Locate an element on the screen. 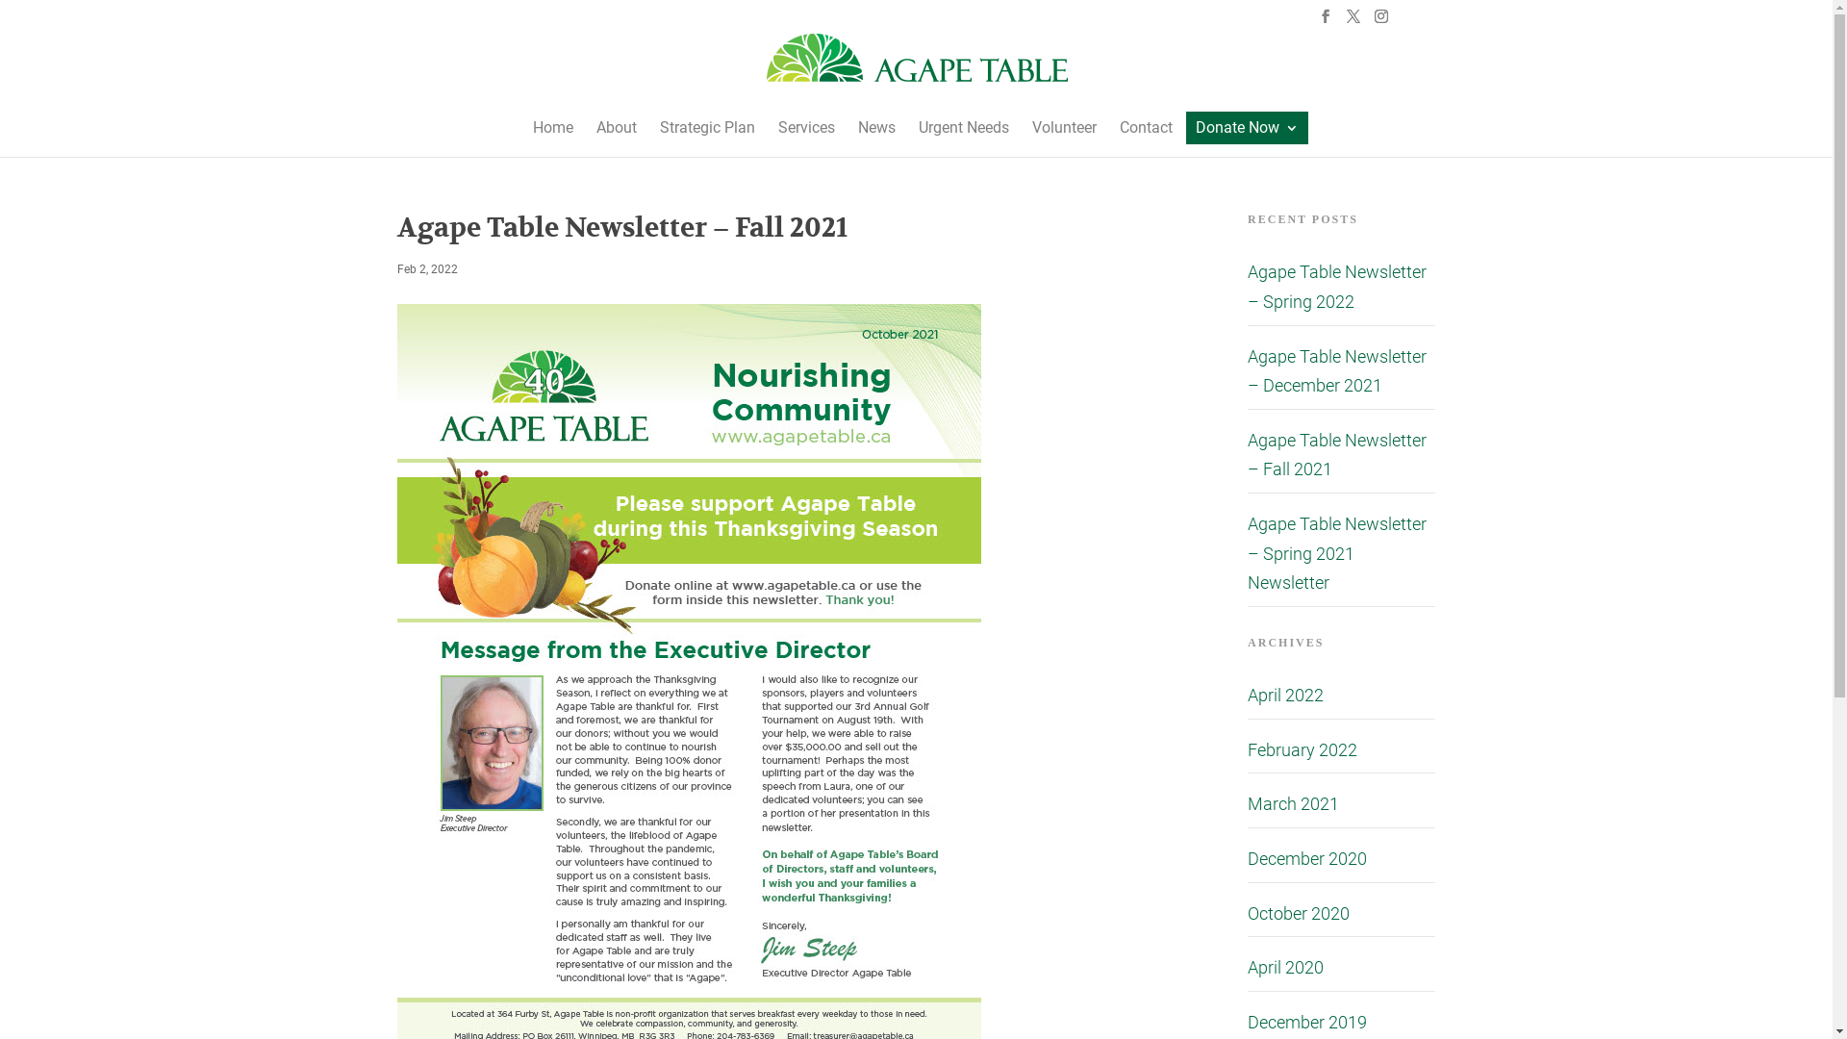 This screenshot has height=1039, width=1847. October 2020 is located at coordinates (1299, 912).